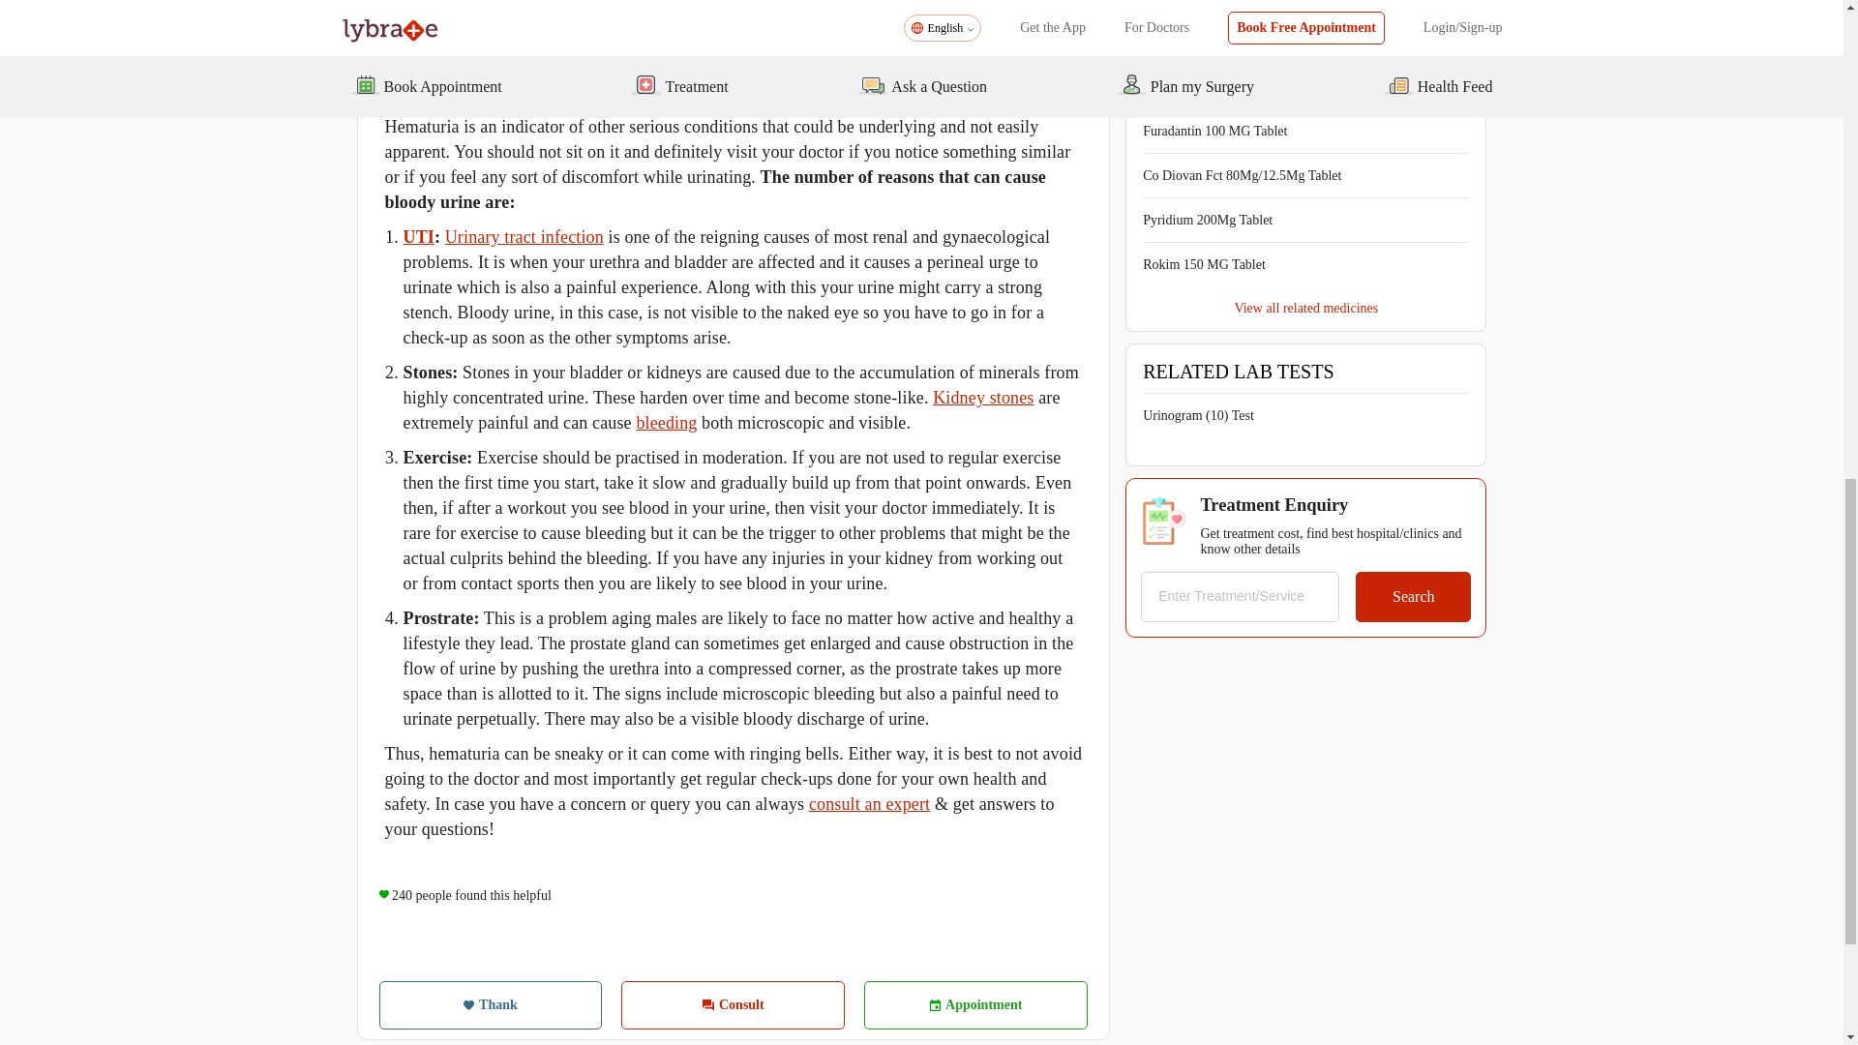 This screenshot has height=1045, width=1858. Describe the element at coordinates (490, 1004) in the screenshot. I see `Thank` at that location.